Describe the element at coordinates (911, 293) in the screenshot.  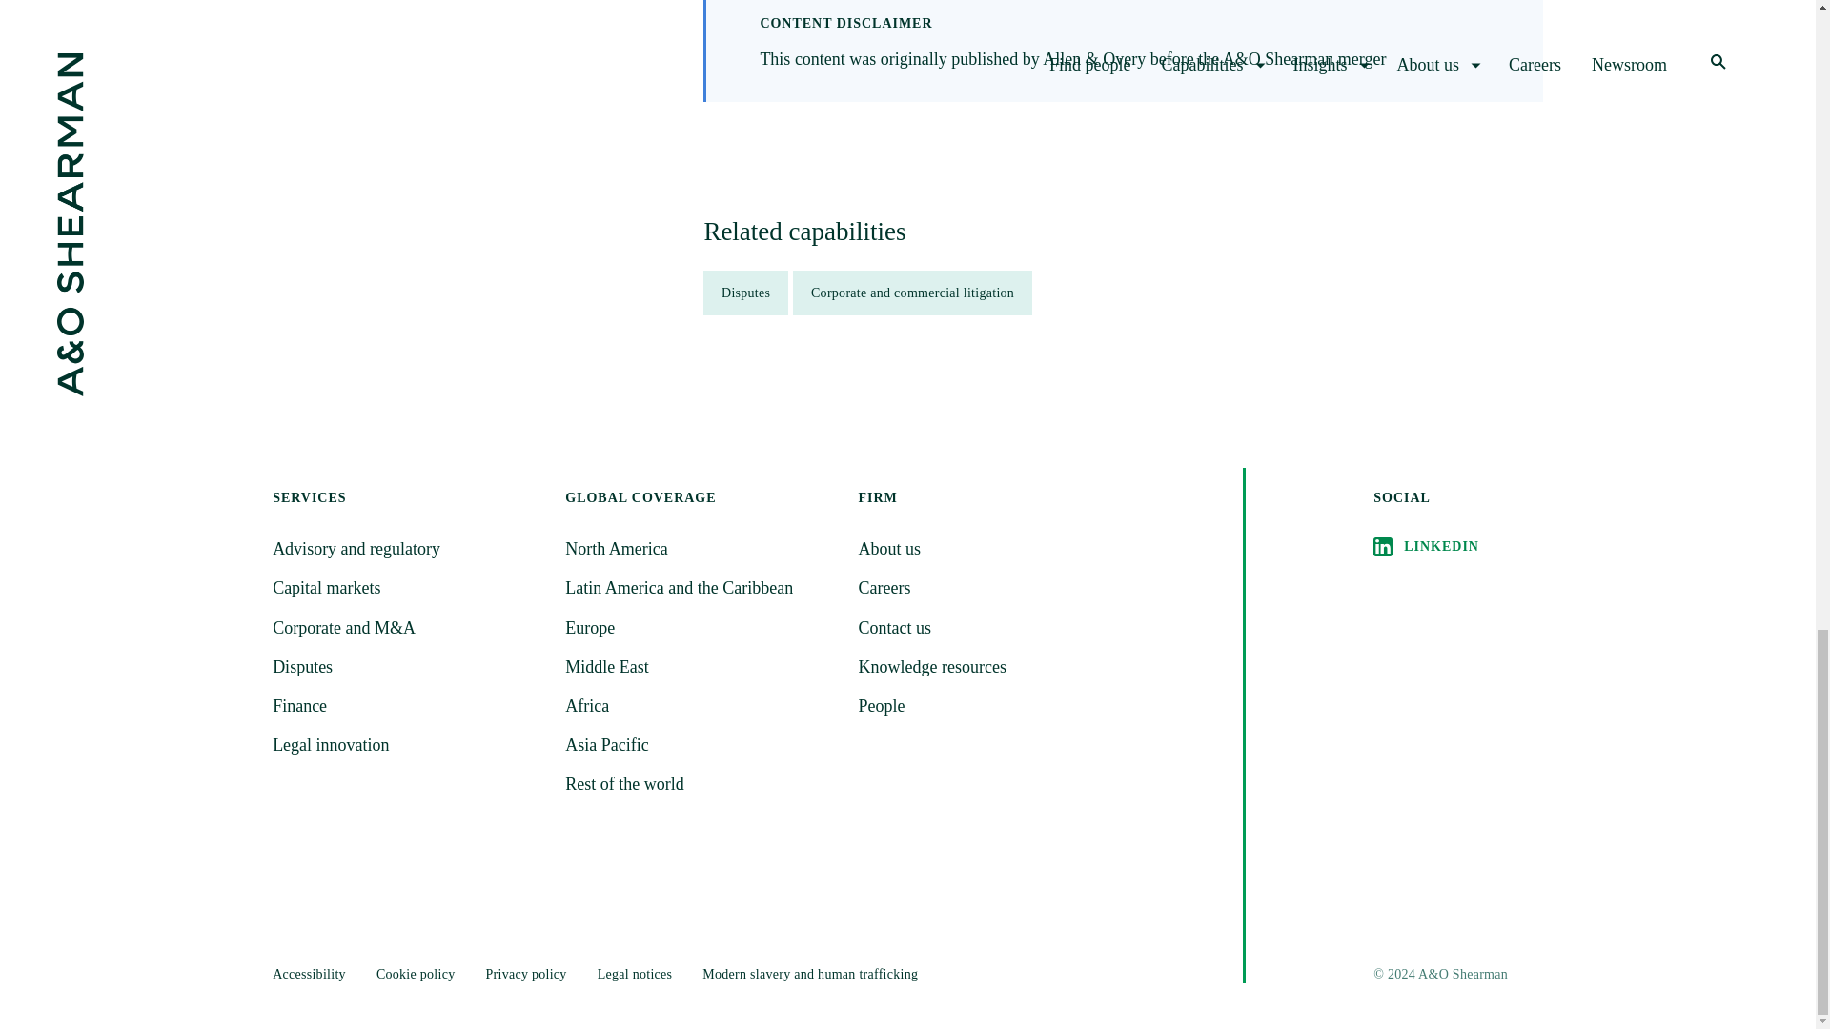
I see `Corporate and commercial litigation` at that location.